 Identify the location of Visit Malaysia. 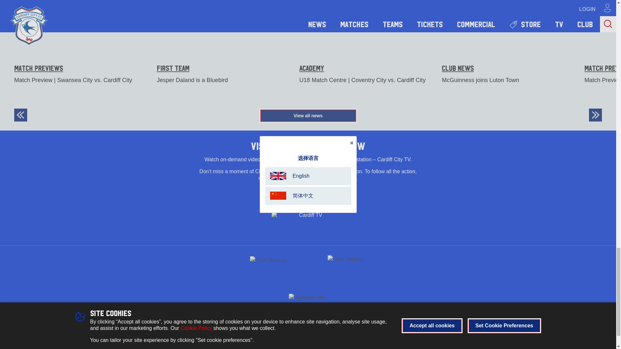
(269, 267).